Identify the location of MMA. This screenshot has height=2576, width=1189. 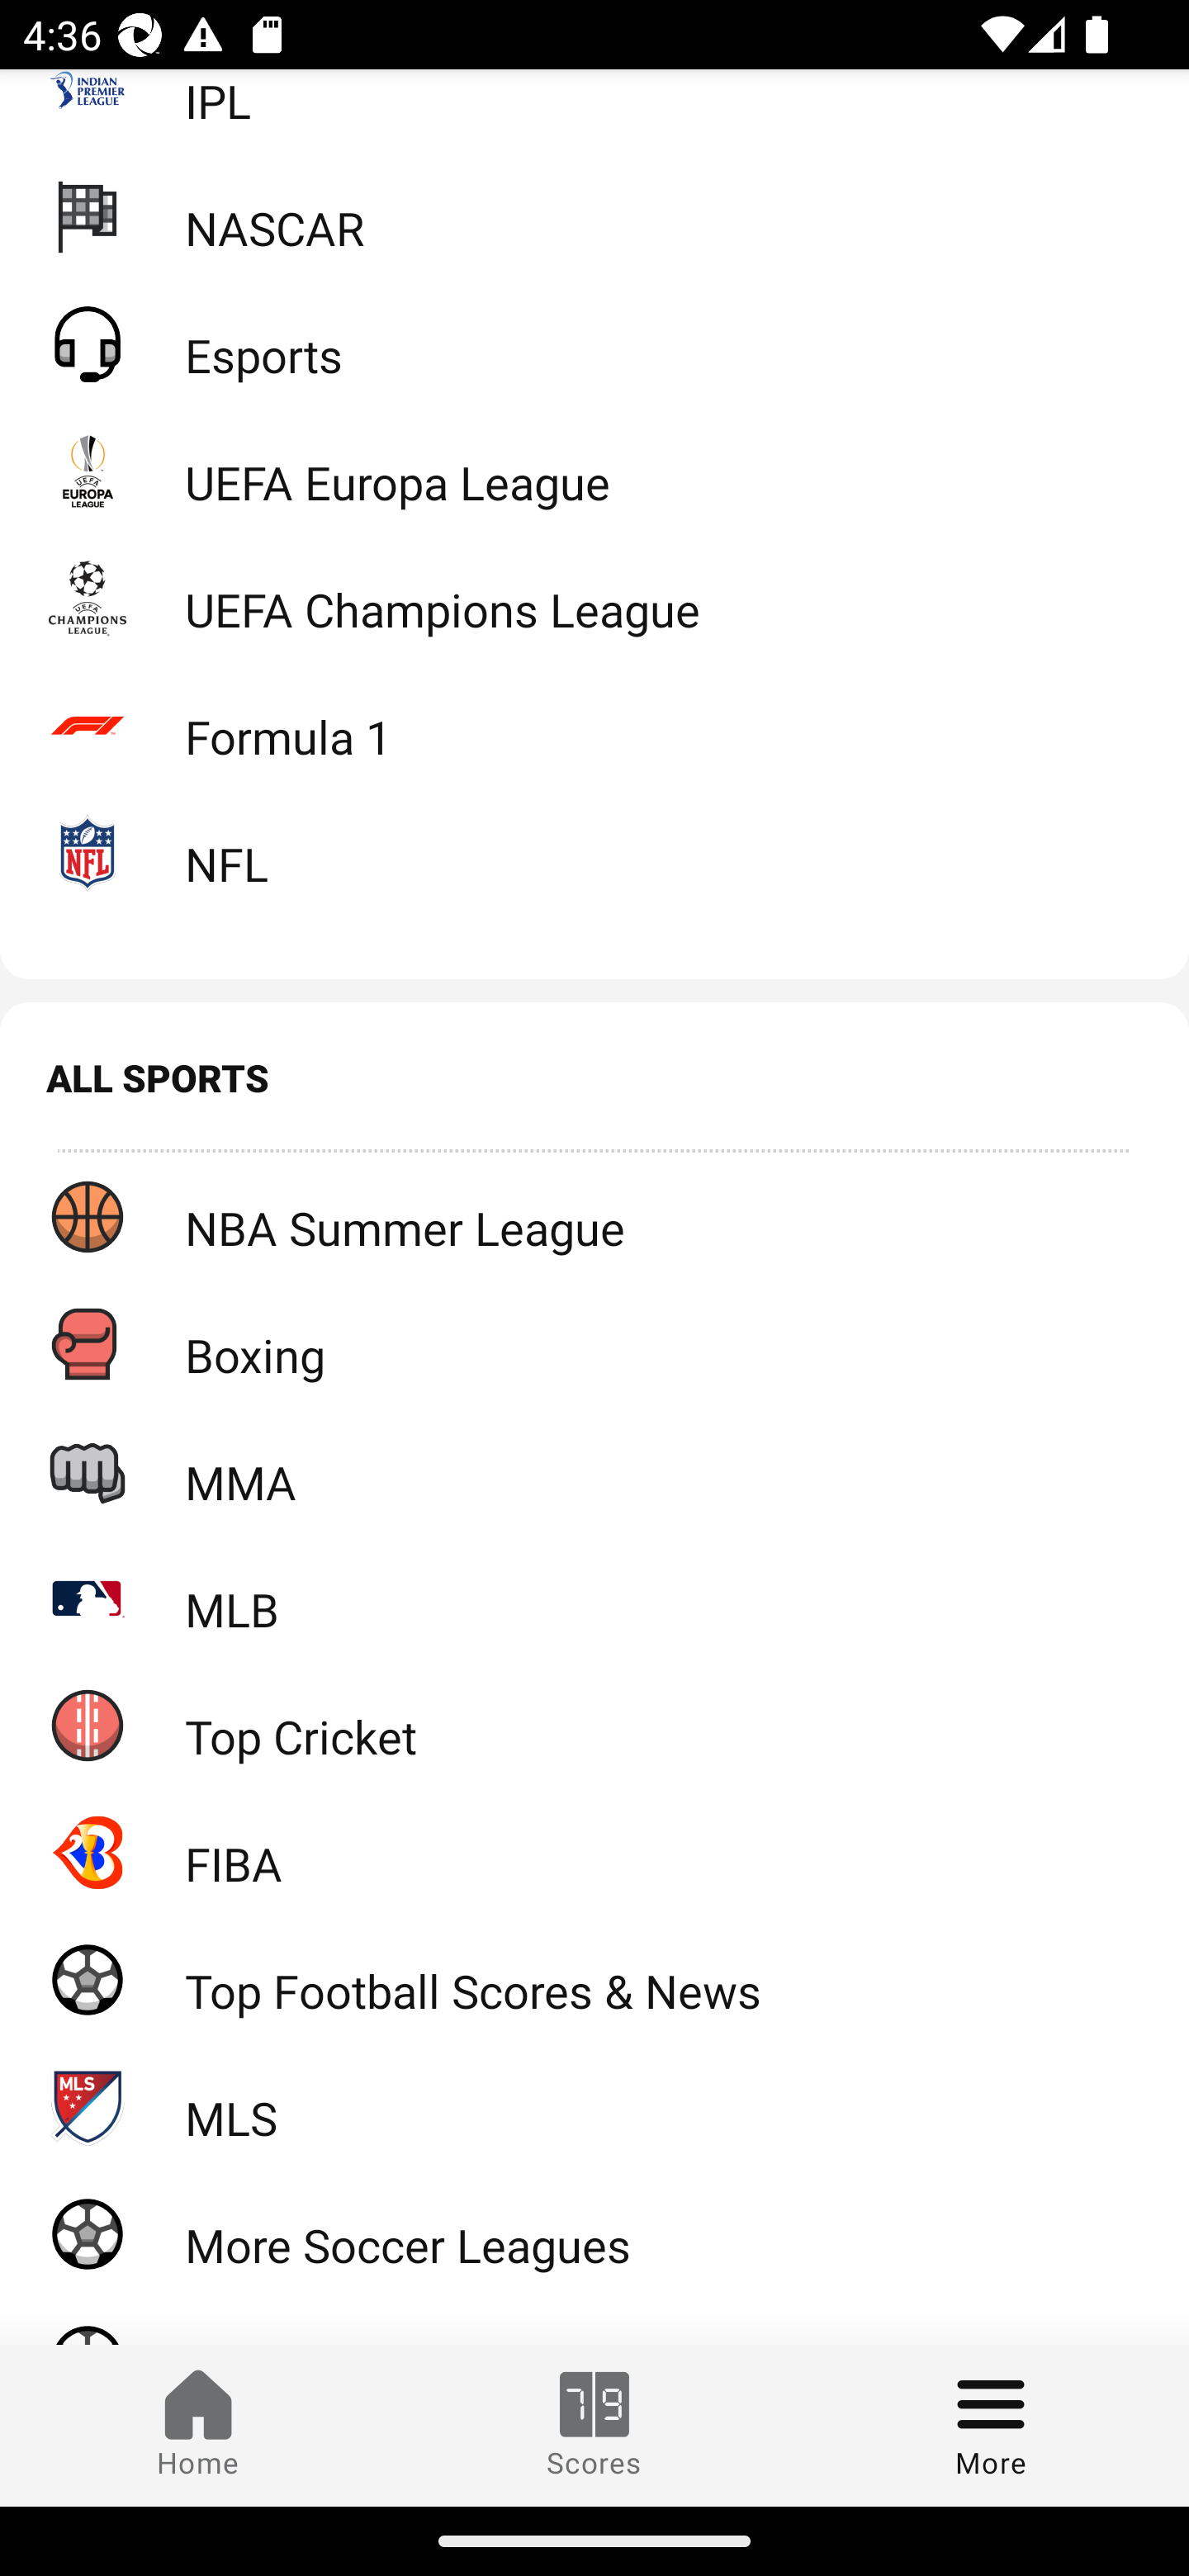
(594, 1470).